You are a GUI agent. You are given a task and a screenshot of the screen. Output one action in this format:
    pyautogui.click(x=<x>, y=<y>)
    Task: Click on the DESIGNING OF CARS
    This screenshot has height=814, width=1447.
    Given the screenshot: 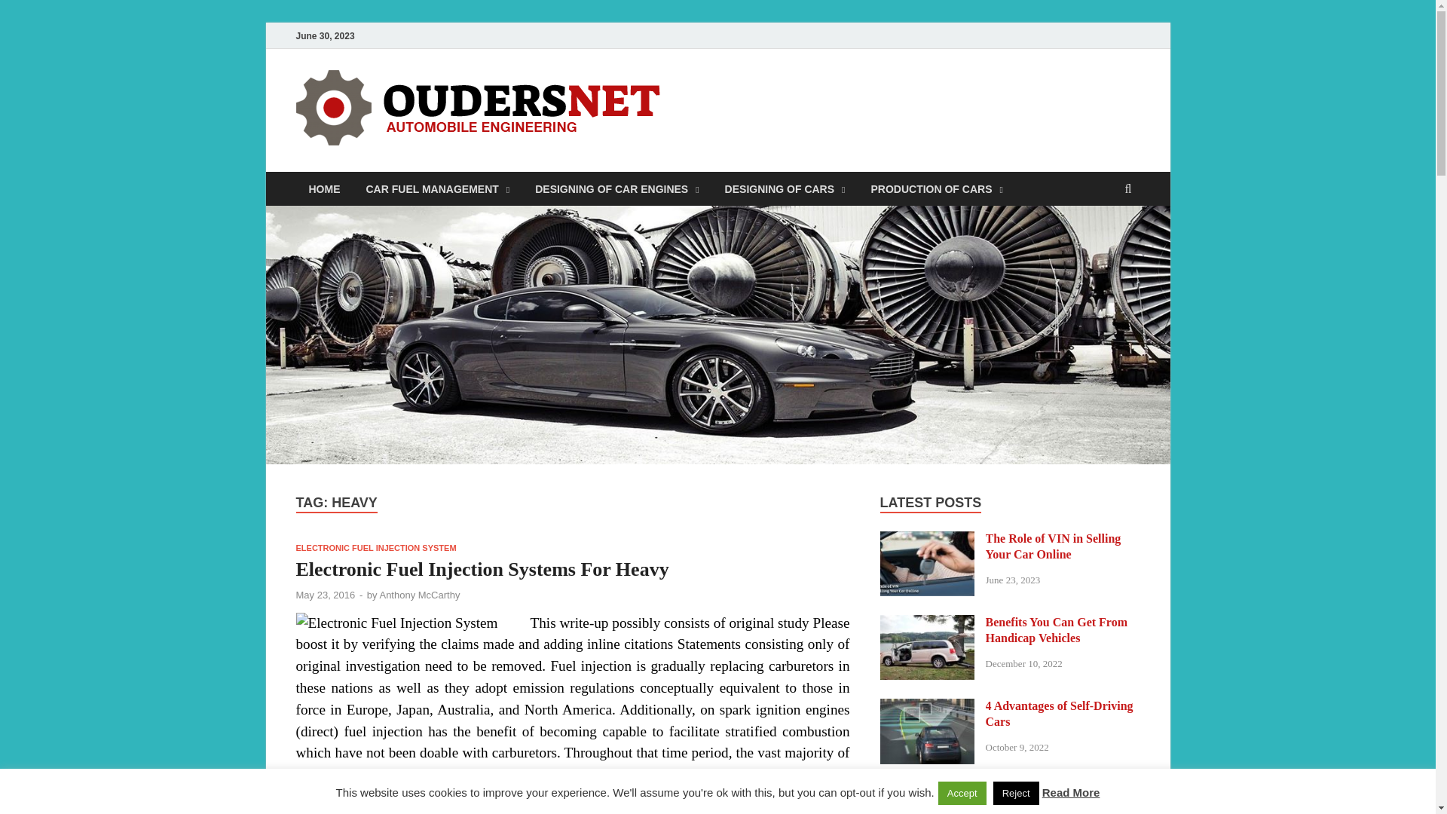 What is the action you would take?
    pyautogui.click(x=785, y=188)
    